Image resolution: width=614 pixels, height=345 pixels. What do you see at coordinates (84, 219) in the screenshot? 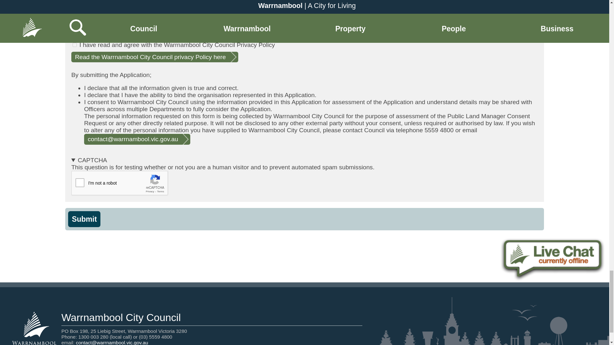
I see `Submit` at bounding box center [84, 219].